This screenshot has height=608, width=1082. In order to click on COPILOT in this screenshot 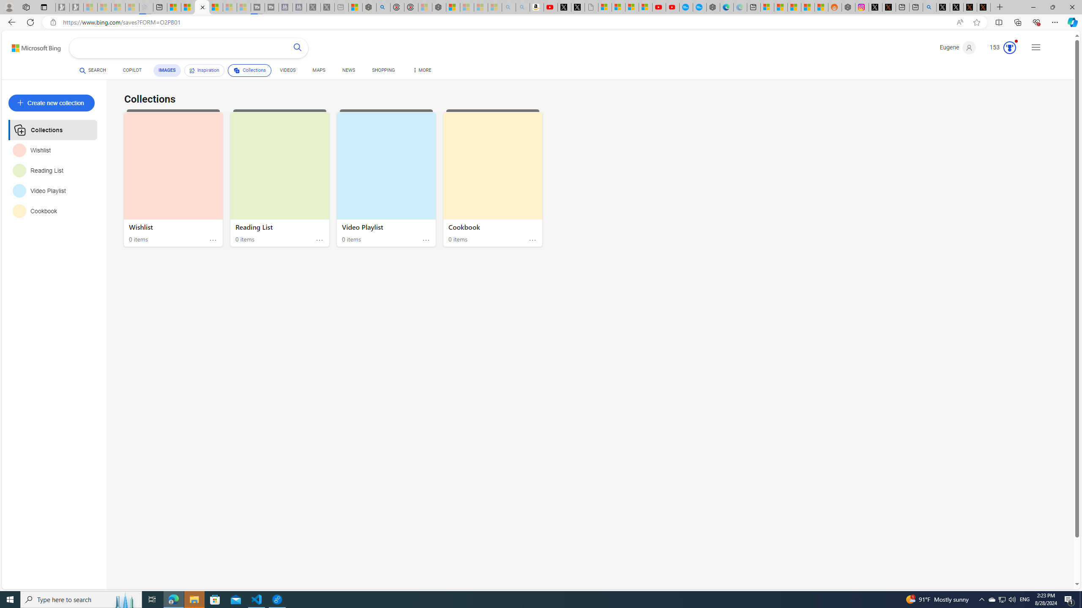, I will do `click(133, 72)`.